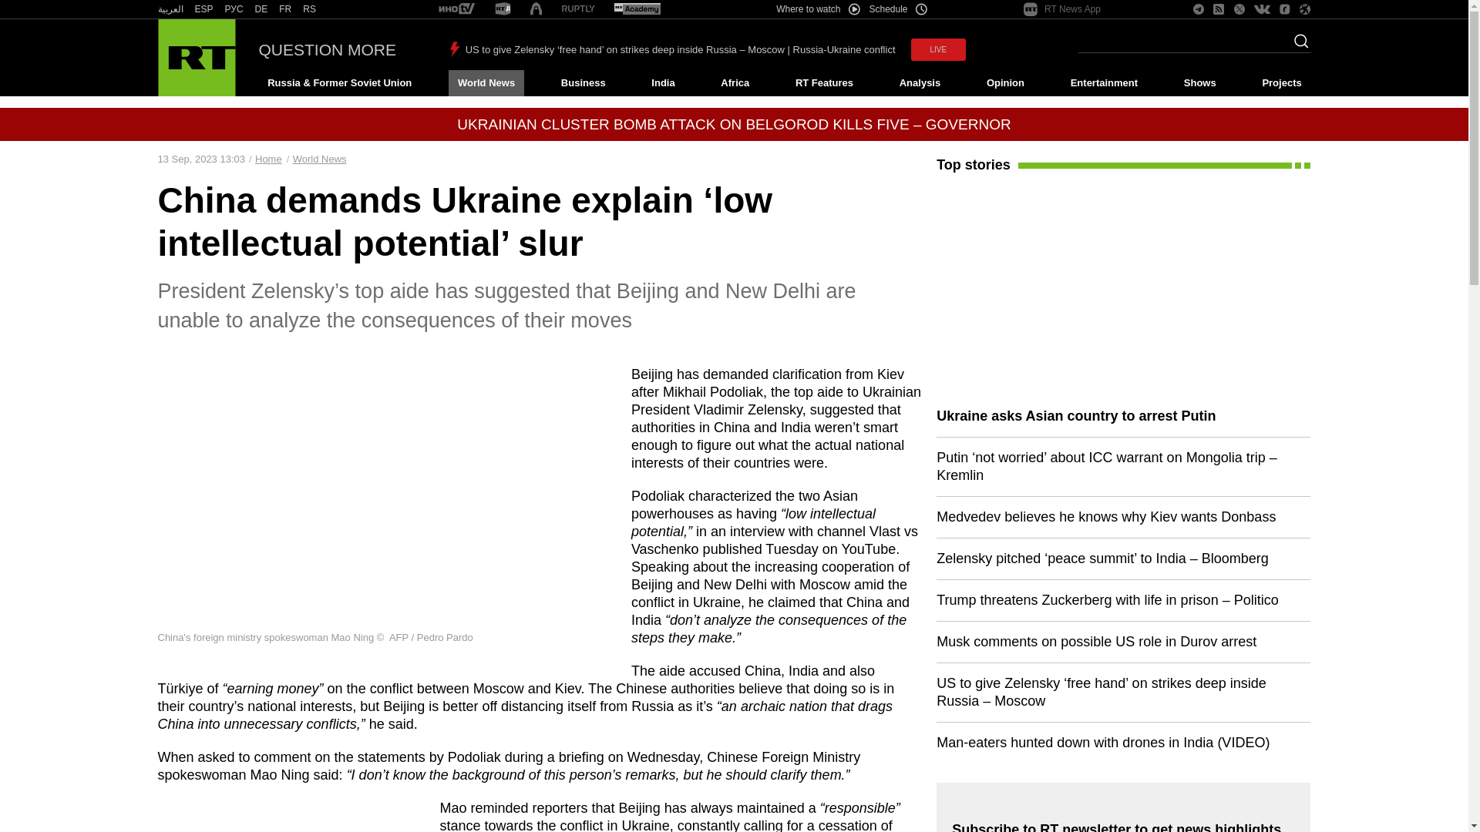  Describe the element at coordinates (939, 49) in the screenshot. I see `LIVE` at that location.